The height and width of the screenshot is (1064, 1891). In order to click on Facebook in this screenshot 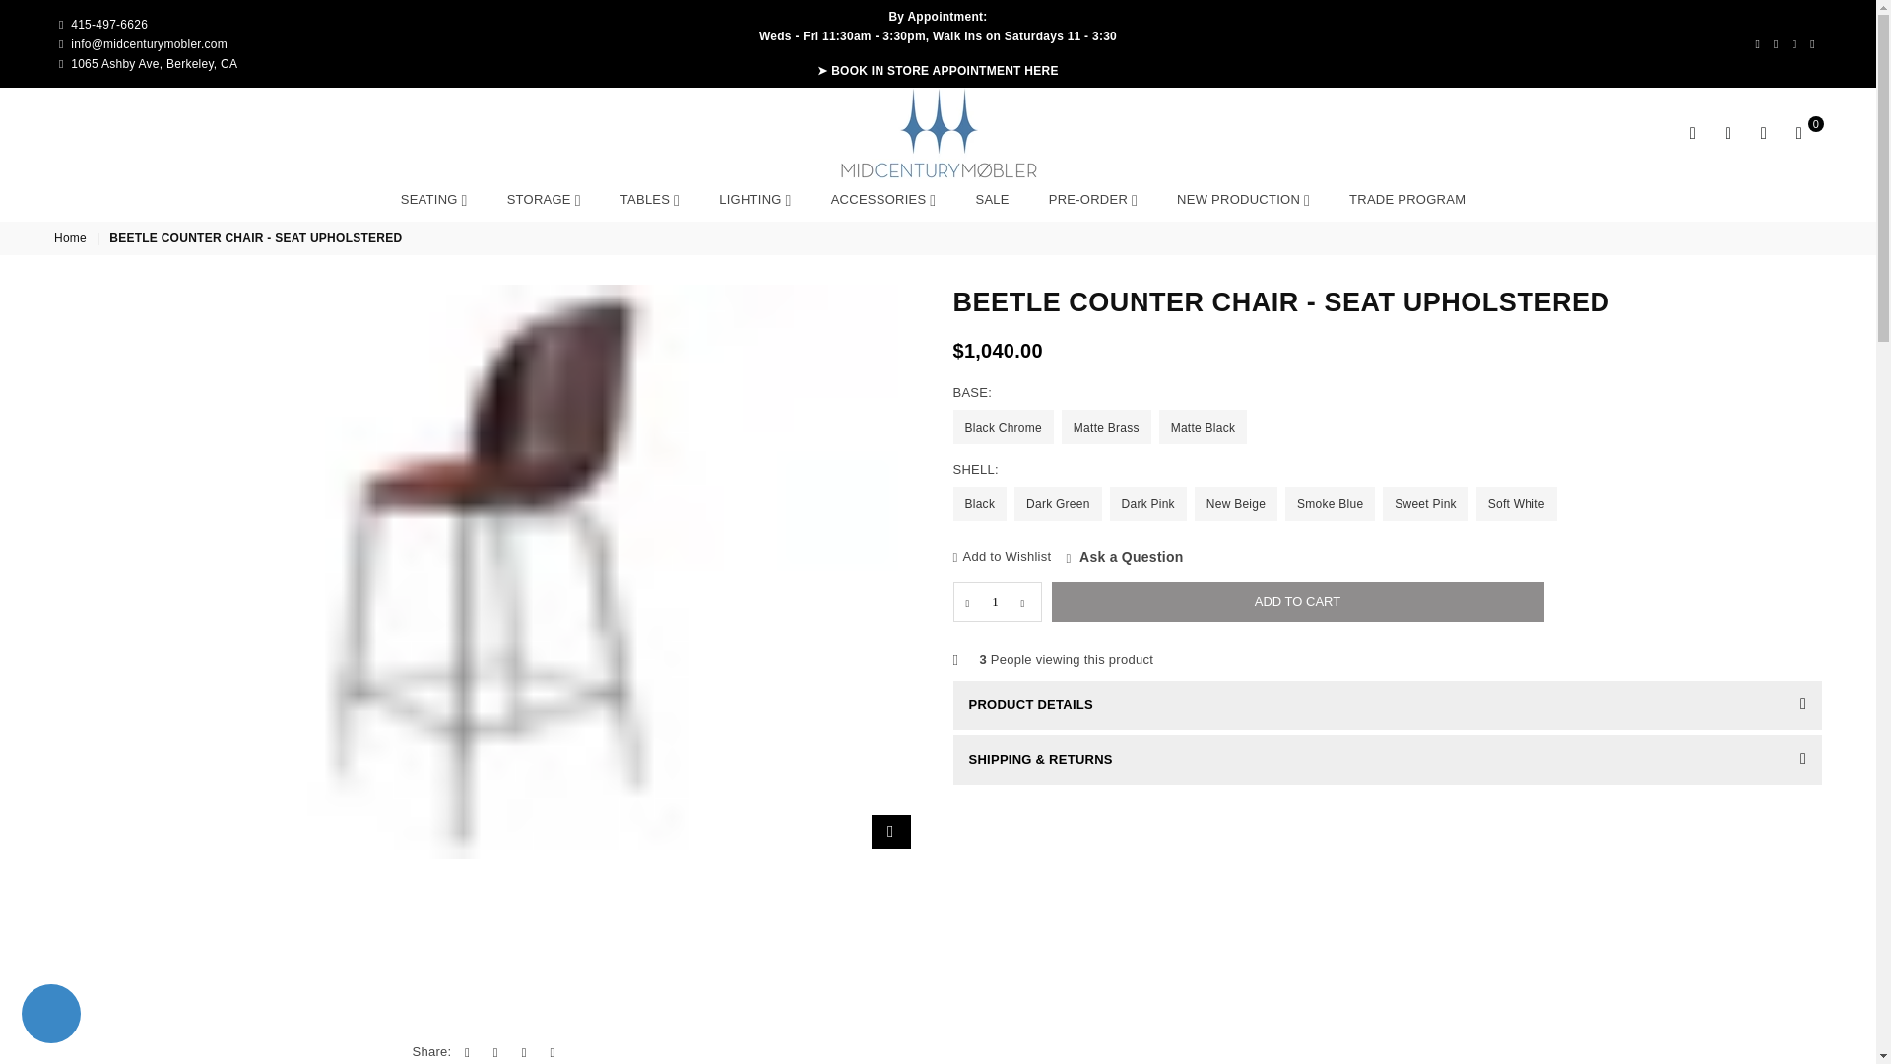, I will do `click(1757, 43)`.